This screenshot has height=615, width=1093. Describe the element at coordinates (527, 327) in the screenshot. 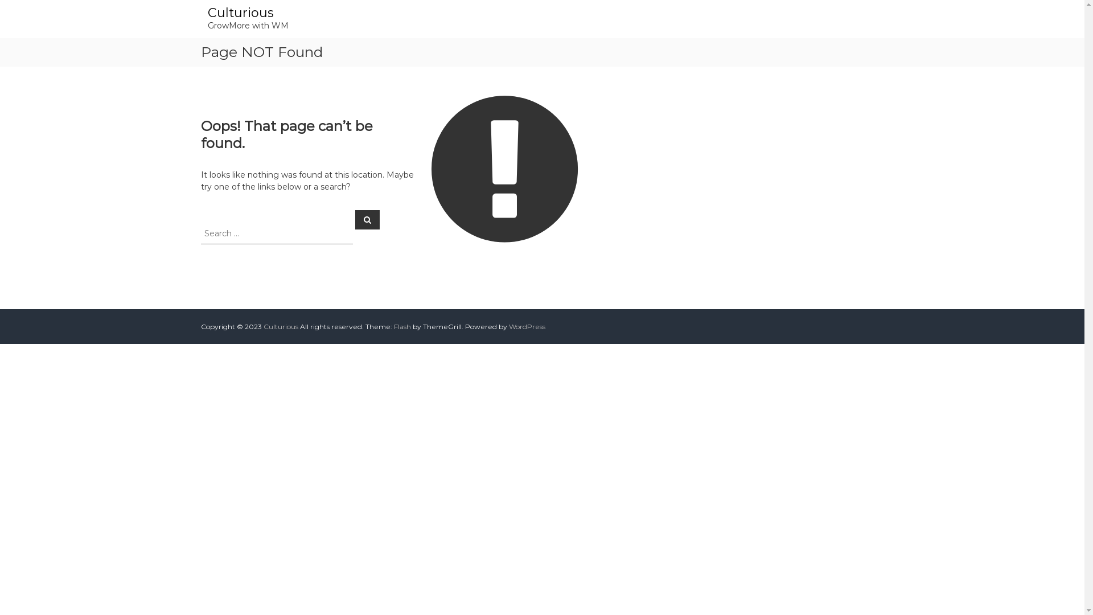

I see `WordPress` at that location.